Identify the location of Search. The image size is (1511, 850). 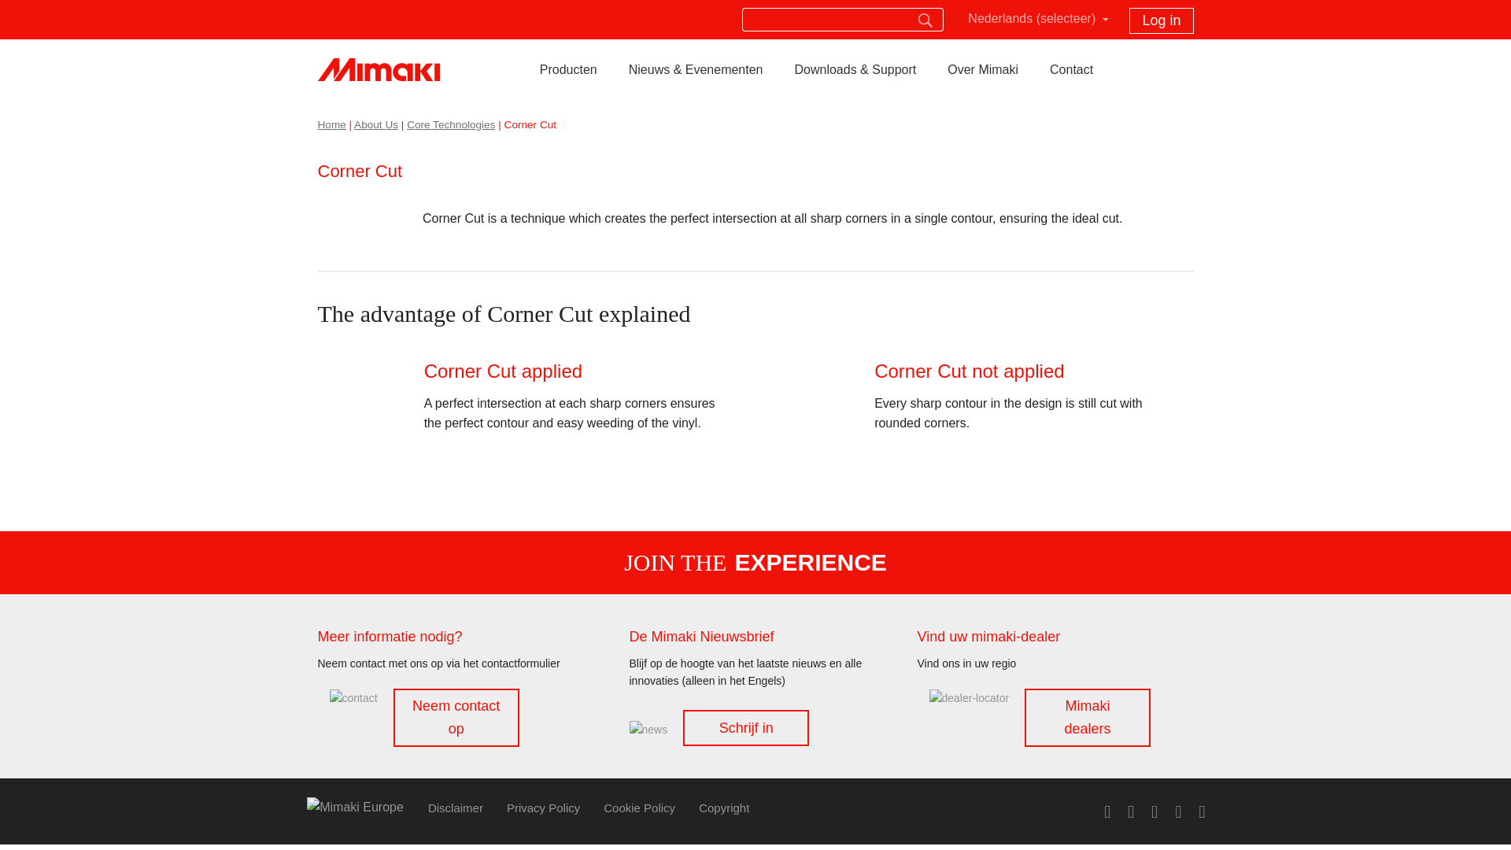
(925, 20).